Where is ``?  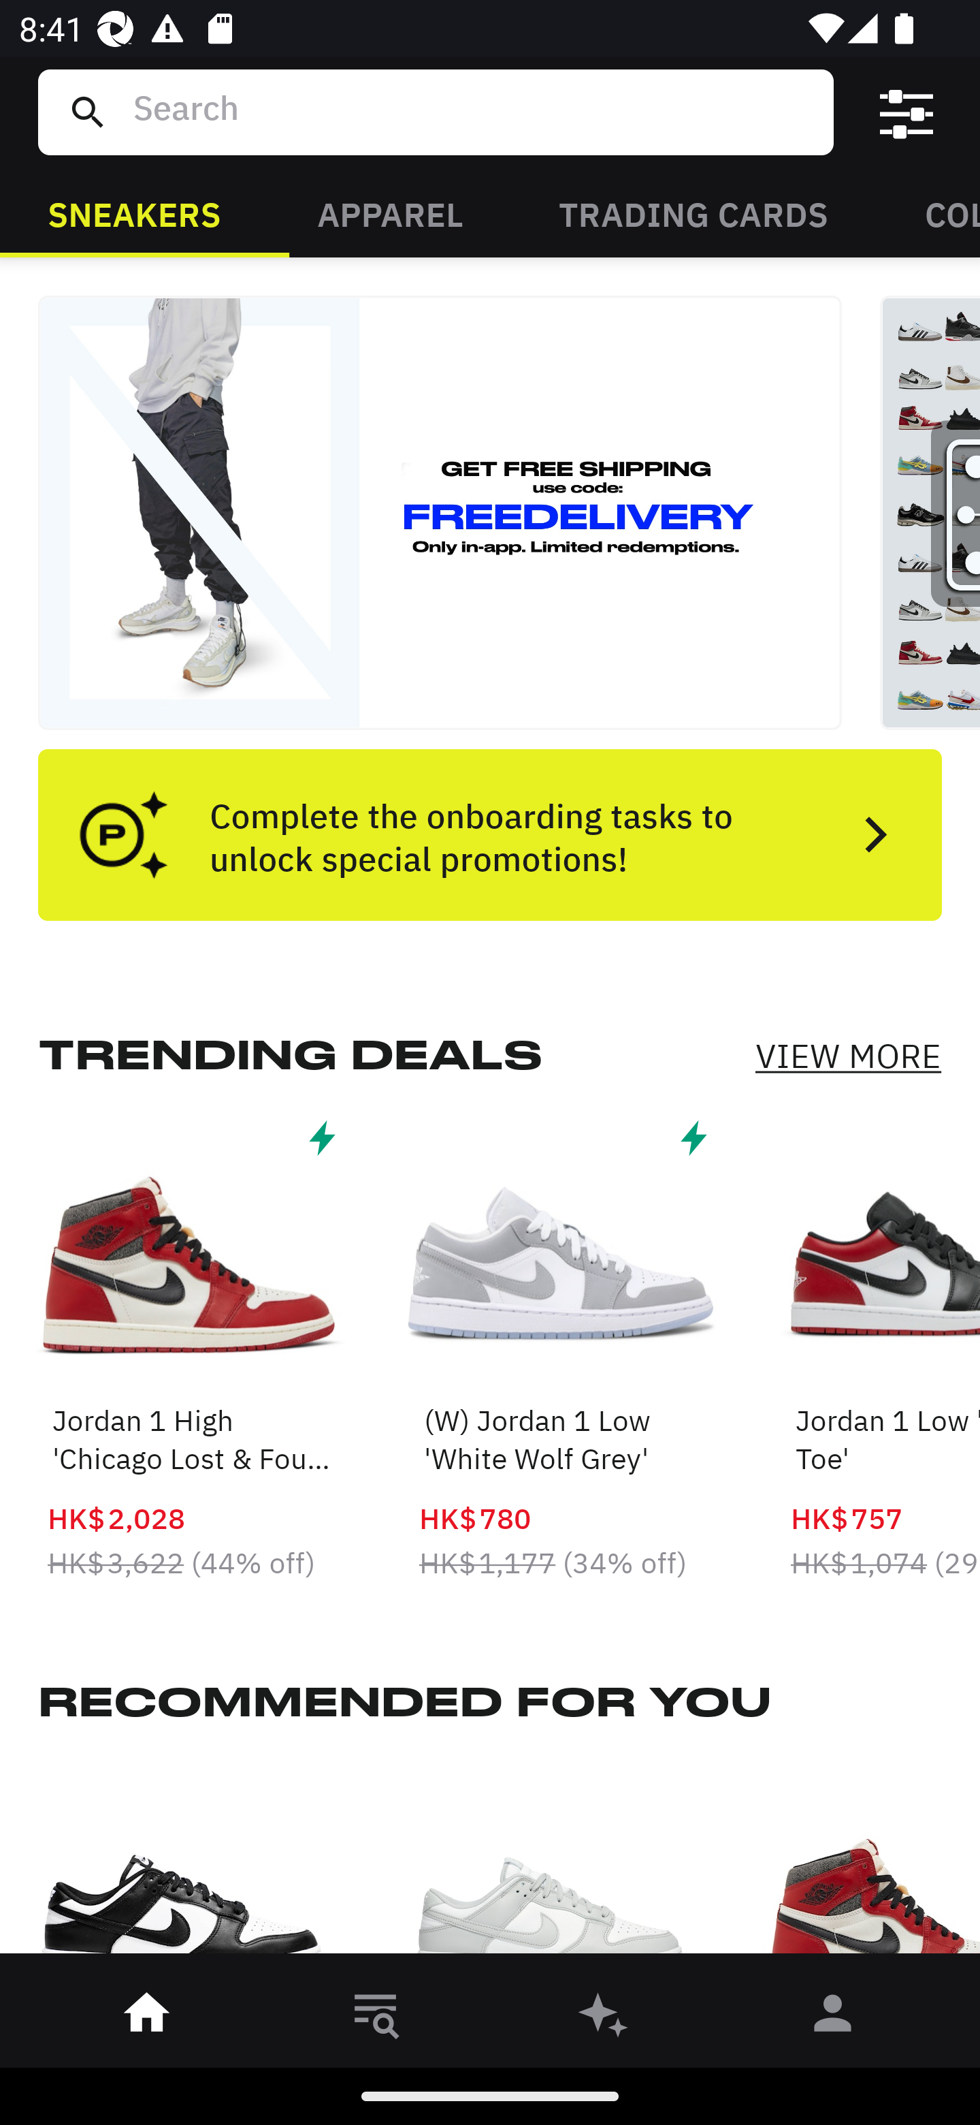  is located at coordinates (906, 112).